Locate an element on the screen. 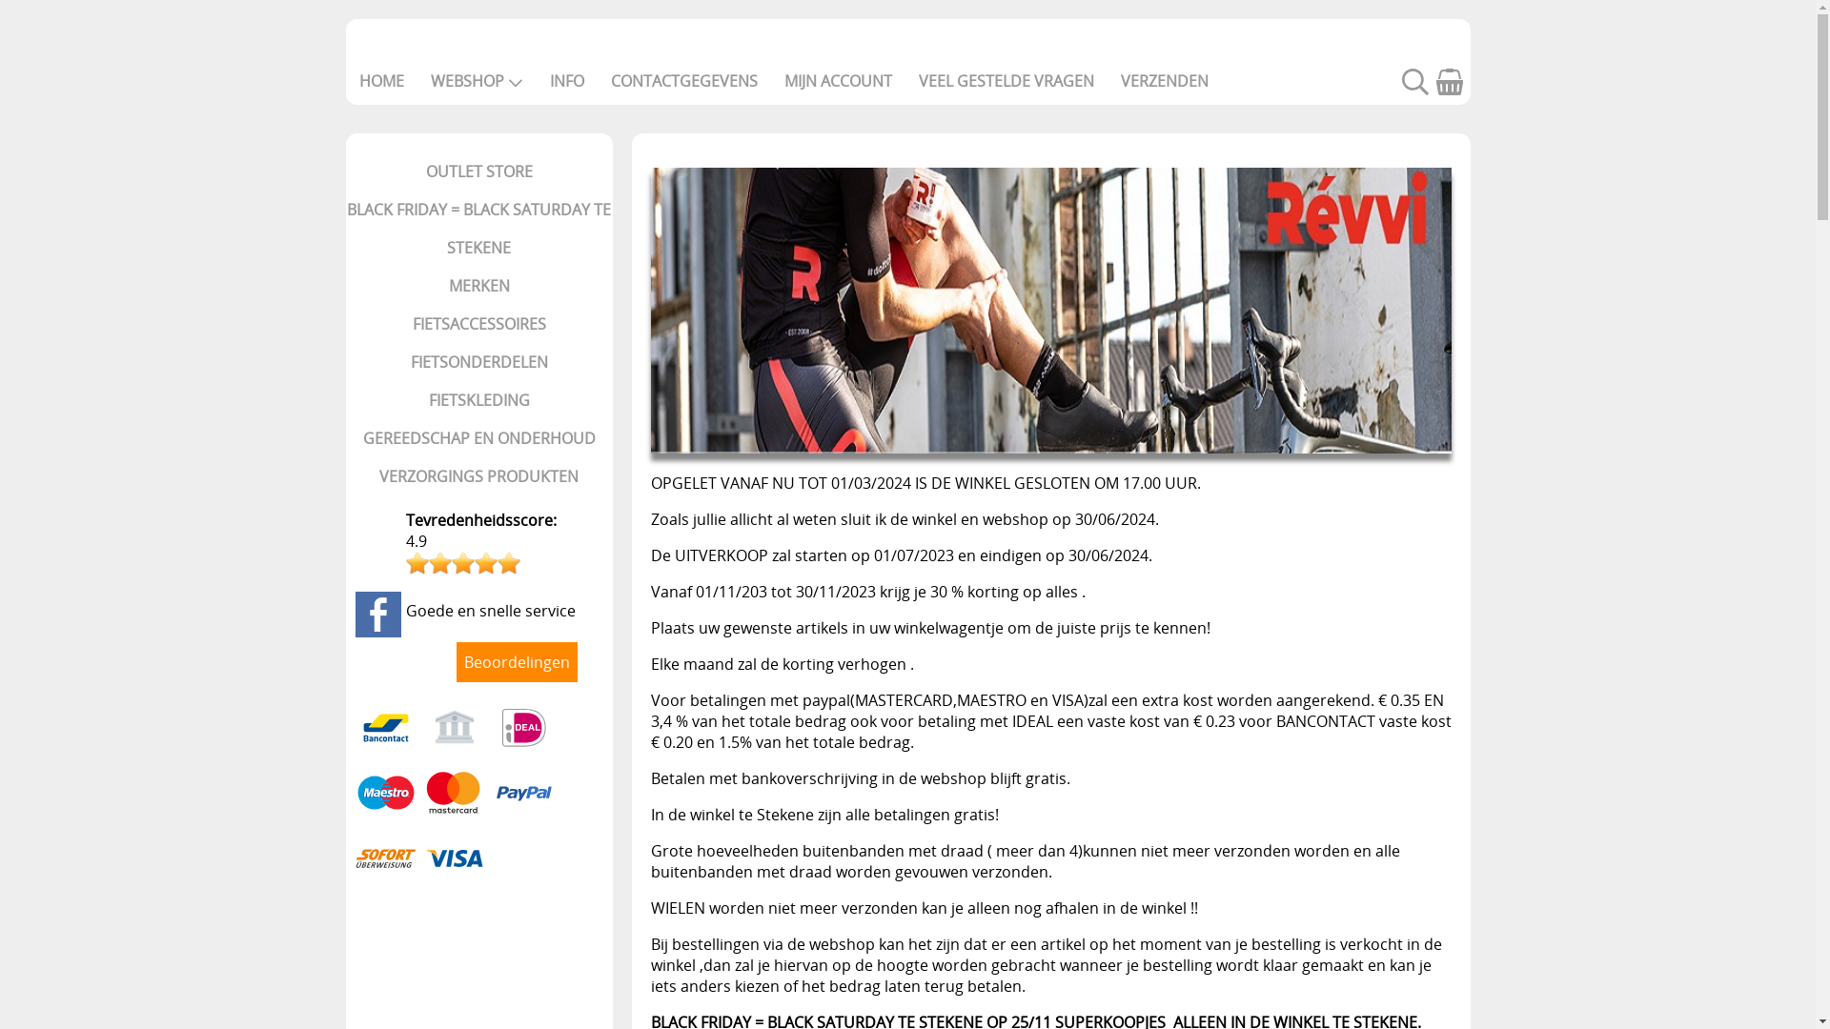 This screenshot has width=1830, height=1029. BLACK FRIDAY = BLACK SATURDAY TE STEKENE is located at coordinates (478, 229).